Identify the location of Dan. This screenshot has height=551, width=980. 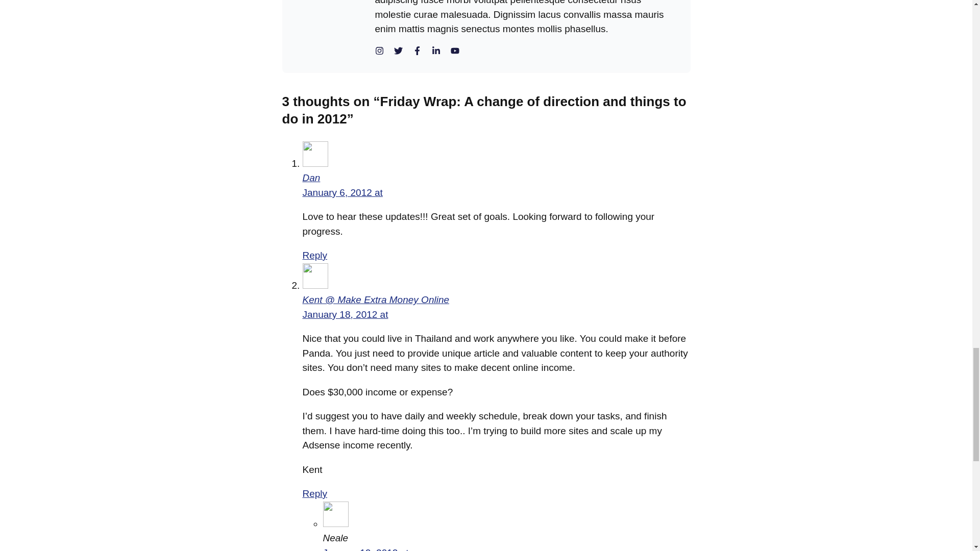
(311, 178).